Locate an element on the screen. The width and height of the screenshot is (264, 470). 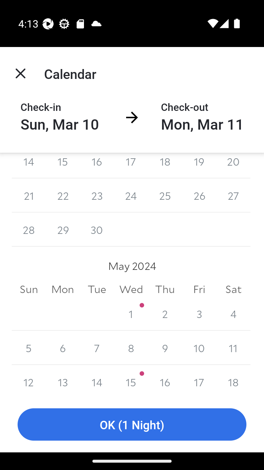
19 19 April 2024 is located at coordinates (199, 166).